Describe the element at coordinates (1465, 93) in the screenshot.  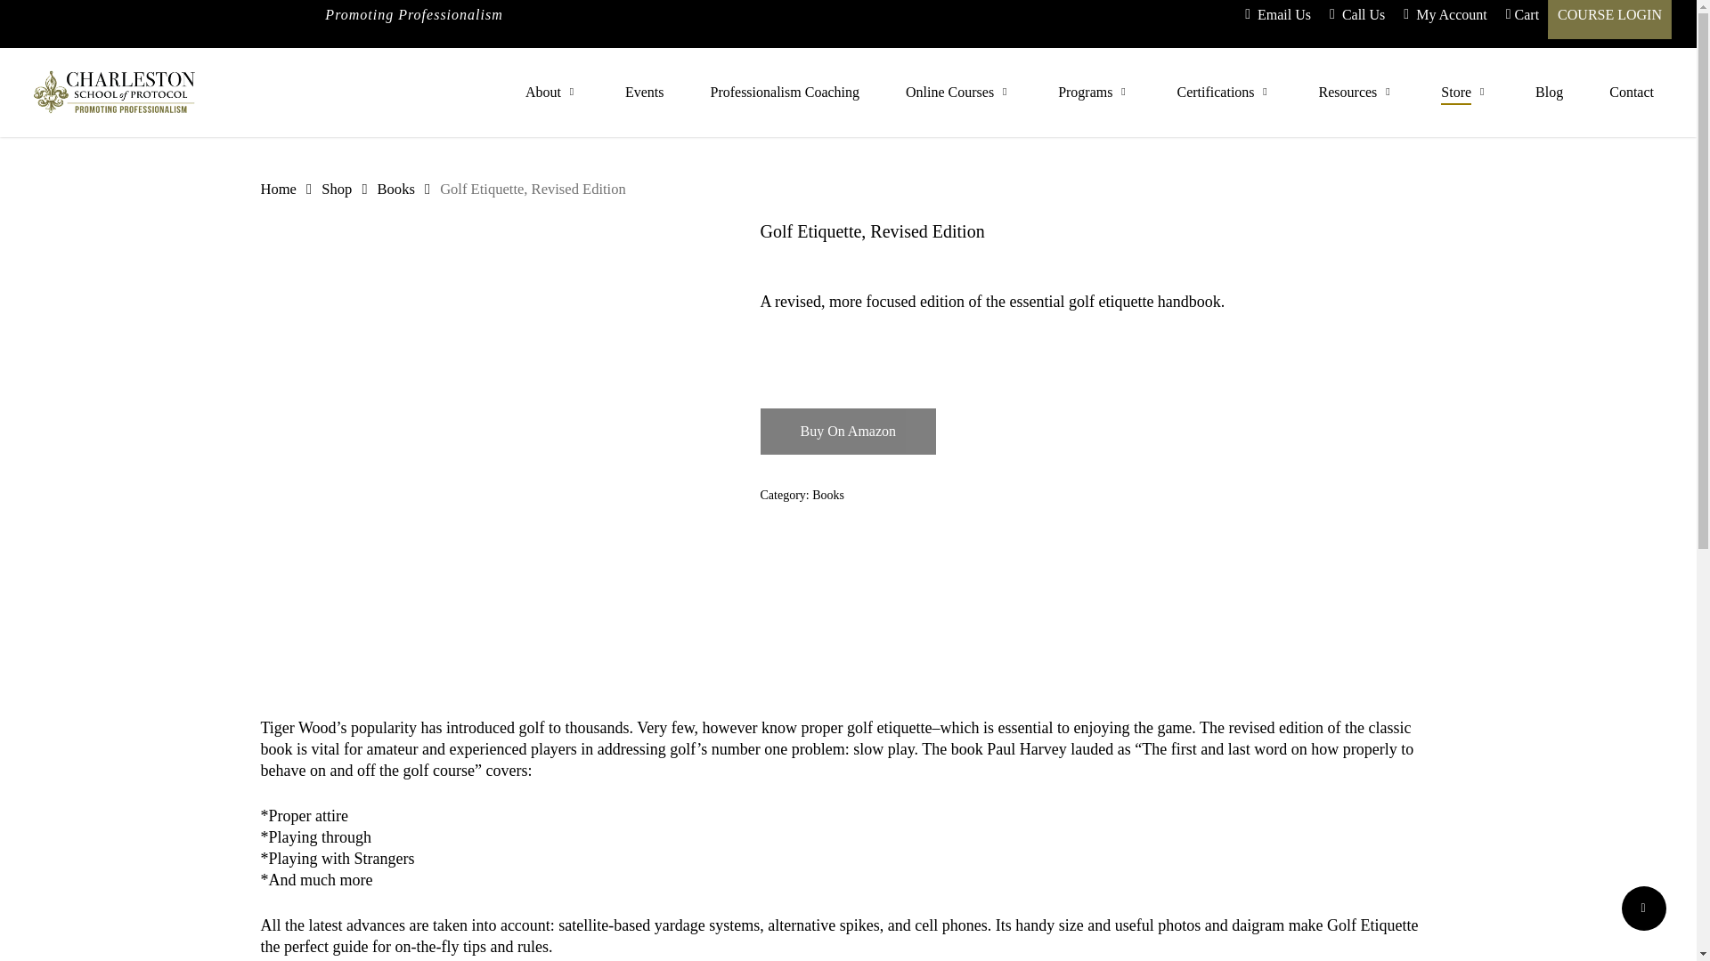
I see `Store` at that location.